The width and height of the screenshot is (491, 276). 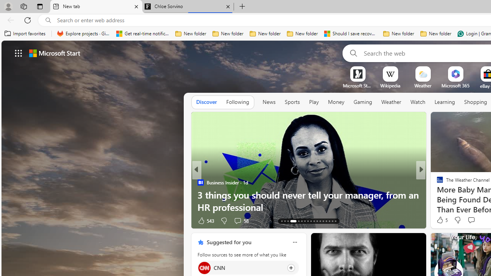 What do you see at coordinates (332, 221) in the screenshot?
I see `AutomationID: tab-41` at bounding box center [332, 221].